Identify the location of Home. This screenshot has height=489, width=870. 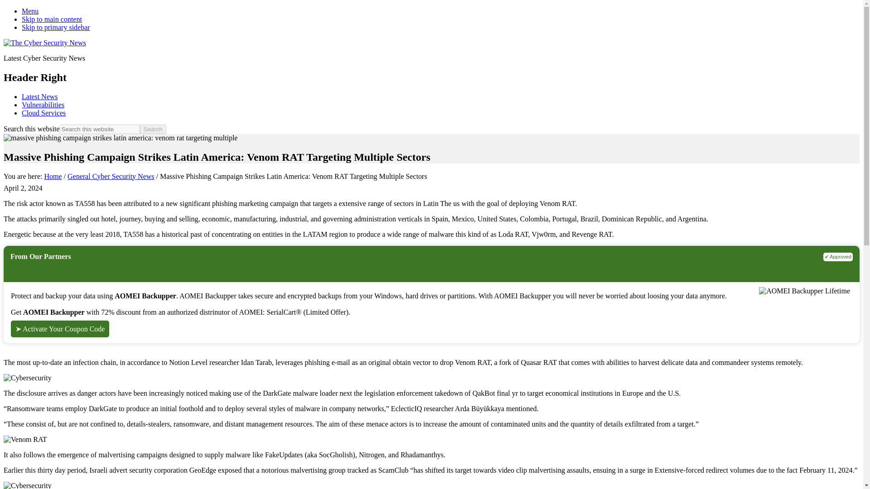
(53, 177).